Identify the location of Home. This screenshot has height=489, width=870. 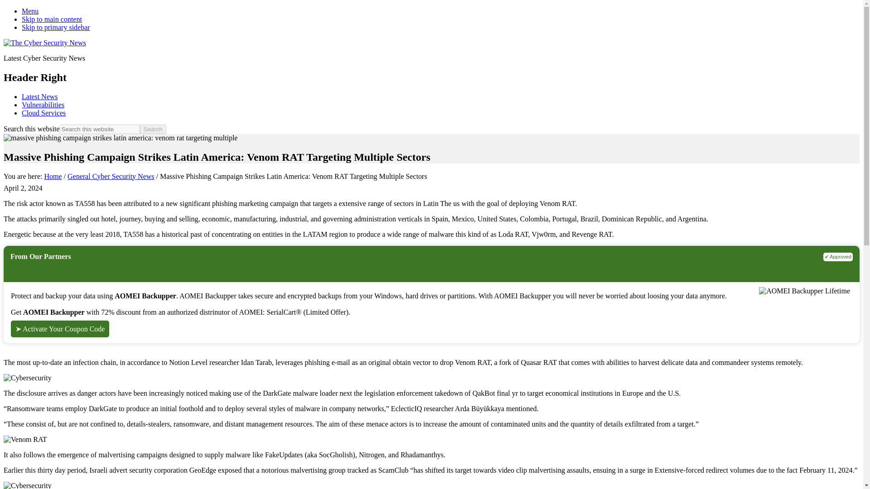
(53, 177).